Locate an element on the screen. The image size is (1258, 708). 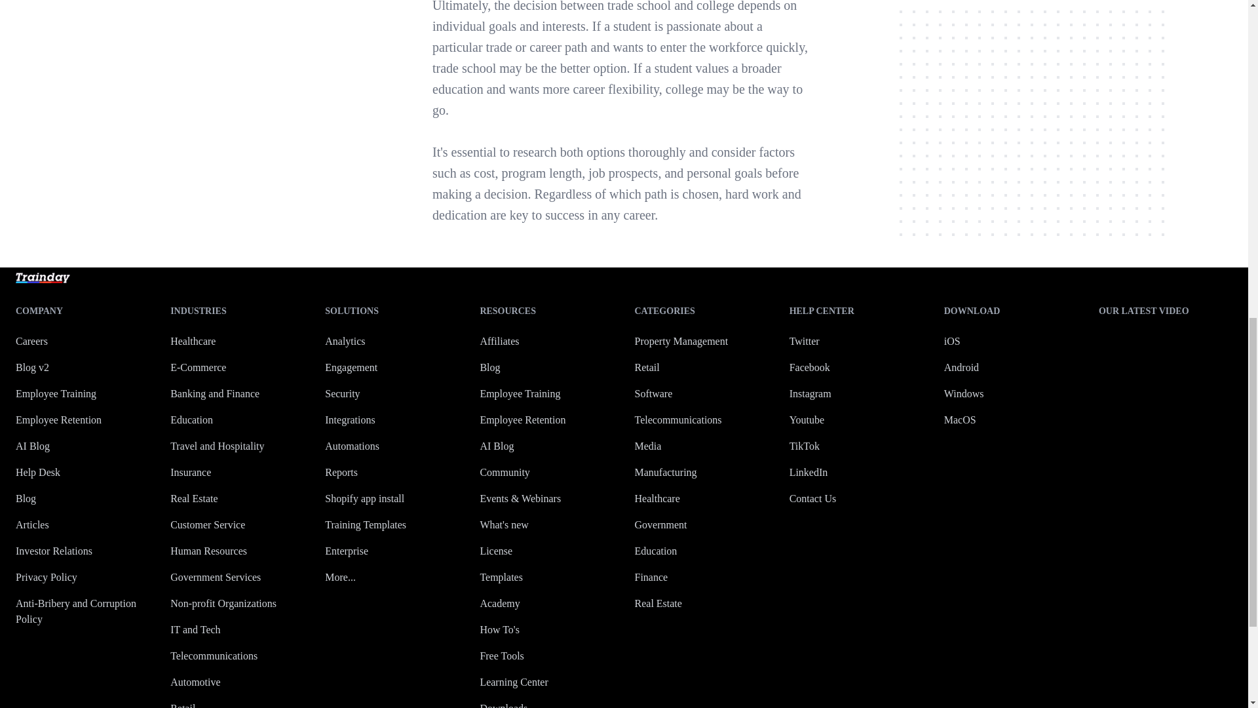
Human Resources is located at coordinates (208, 551).